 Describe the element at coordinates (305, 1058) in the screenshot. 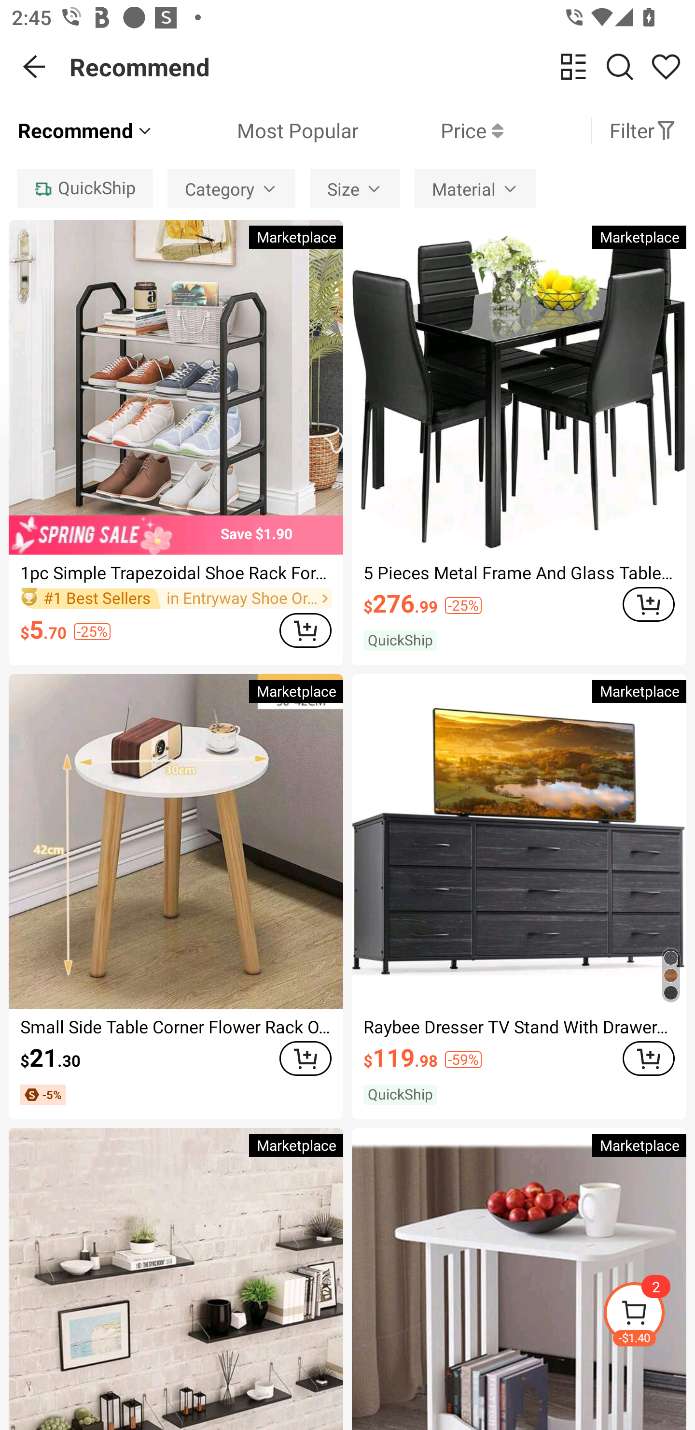

I see `ADD TO CART` at that location.